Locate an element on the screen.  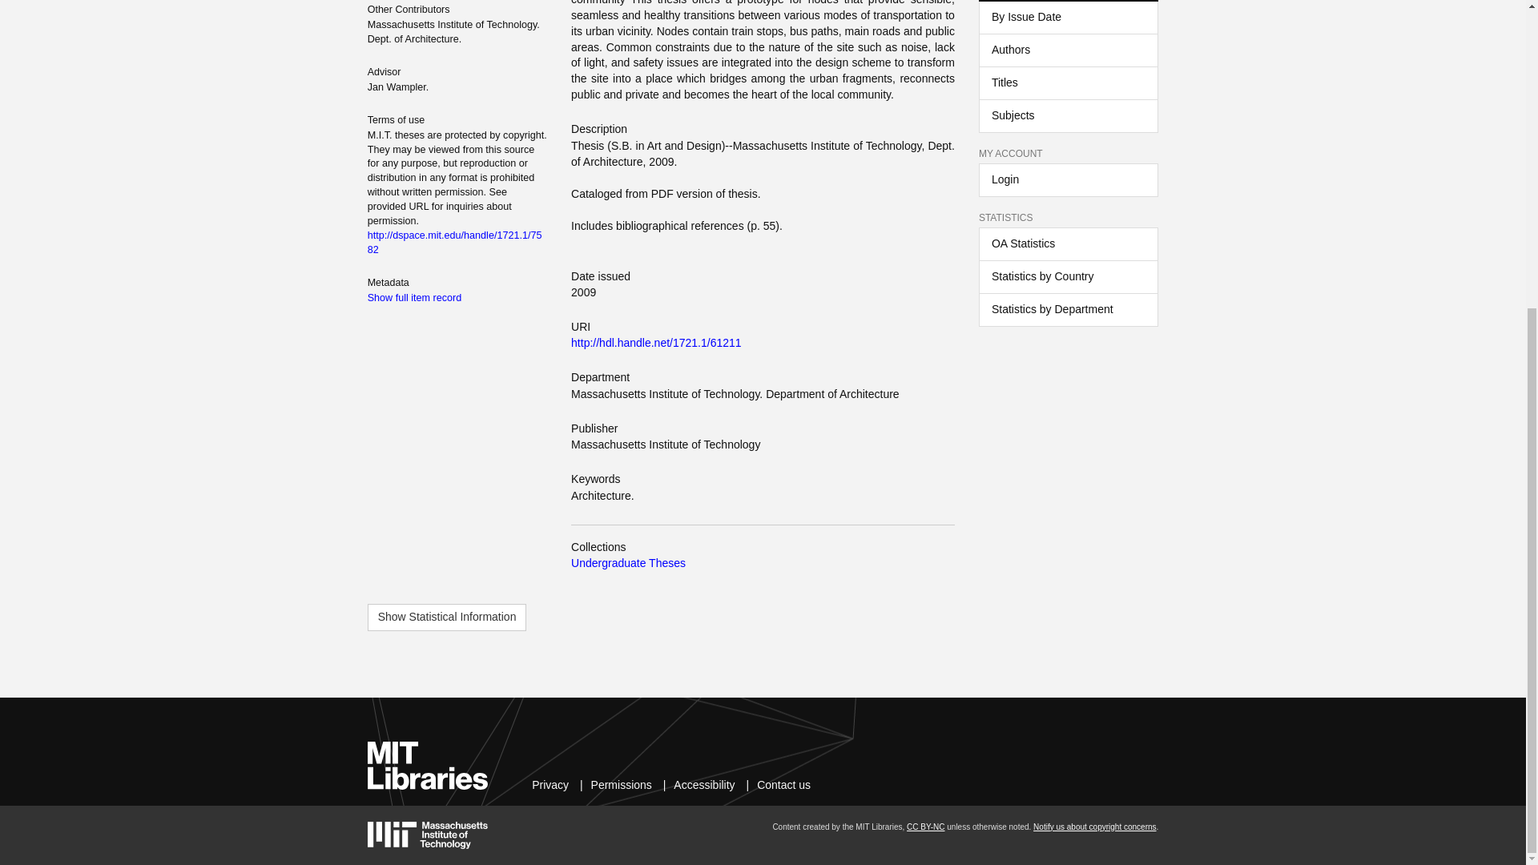
By Issue Date is located at coordinates (1068, 18).